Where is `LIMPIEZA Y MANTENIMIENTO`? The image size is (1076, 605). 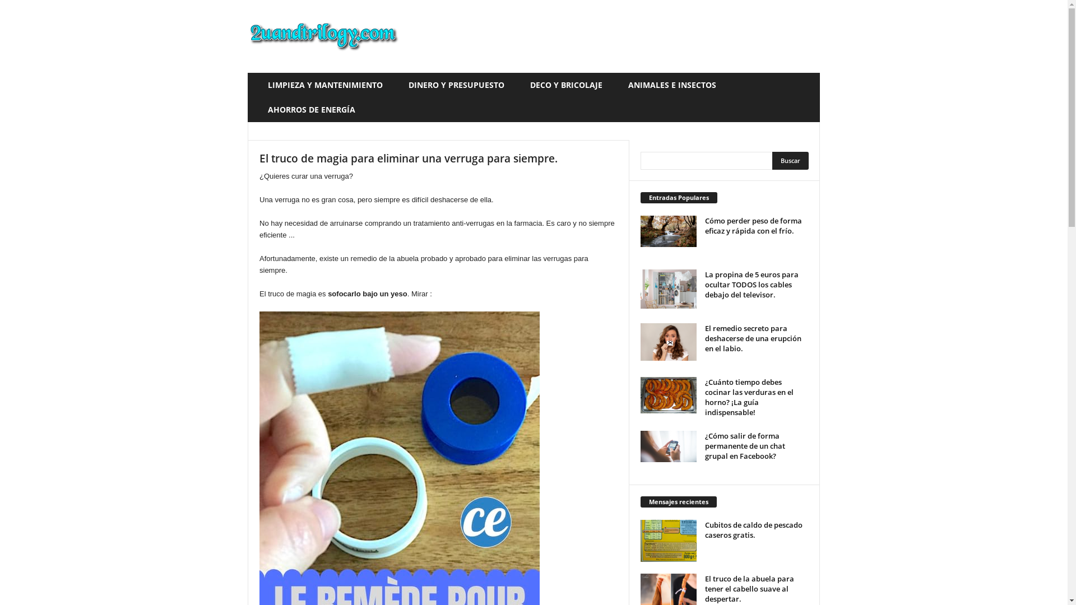 LIMPIEZA Y MANTENIMIENTO is located at coordinates (330, 85).